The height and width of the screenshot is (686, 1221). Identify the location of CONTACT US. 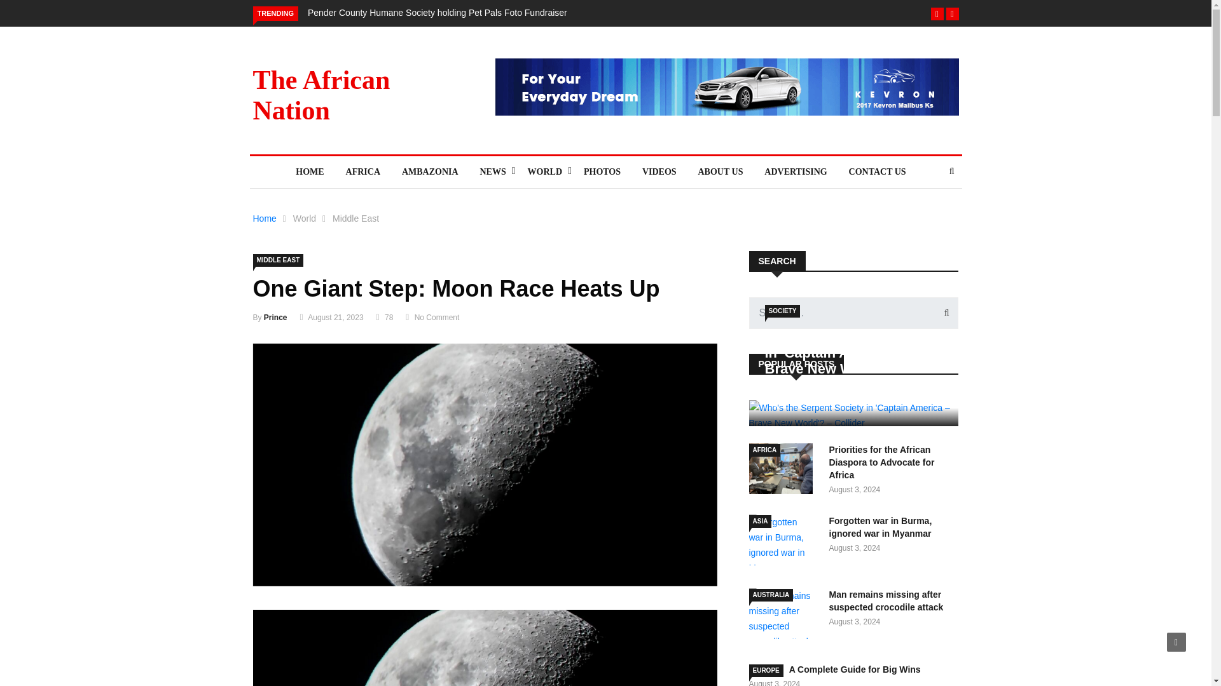
(878, 171).